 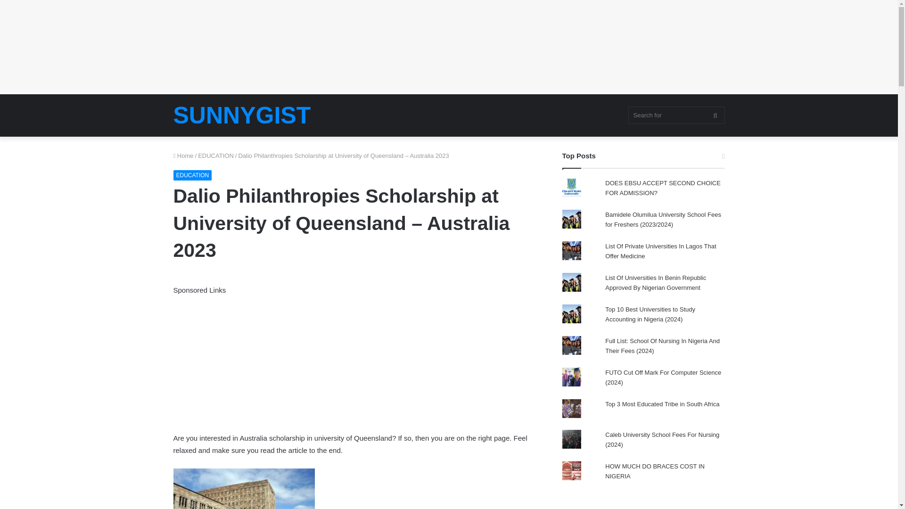 What do you see at coordinates (183, 156) in the screenshot?
I see `Home` at bounding box center [183, 156].